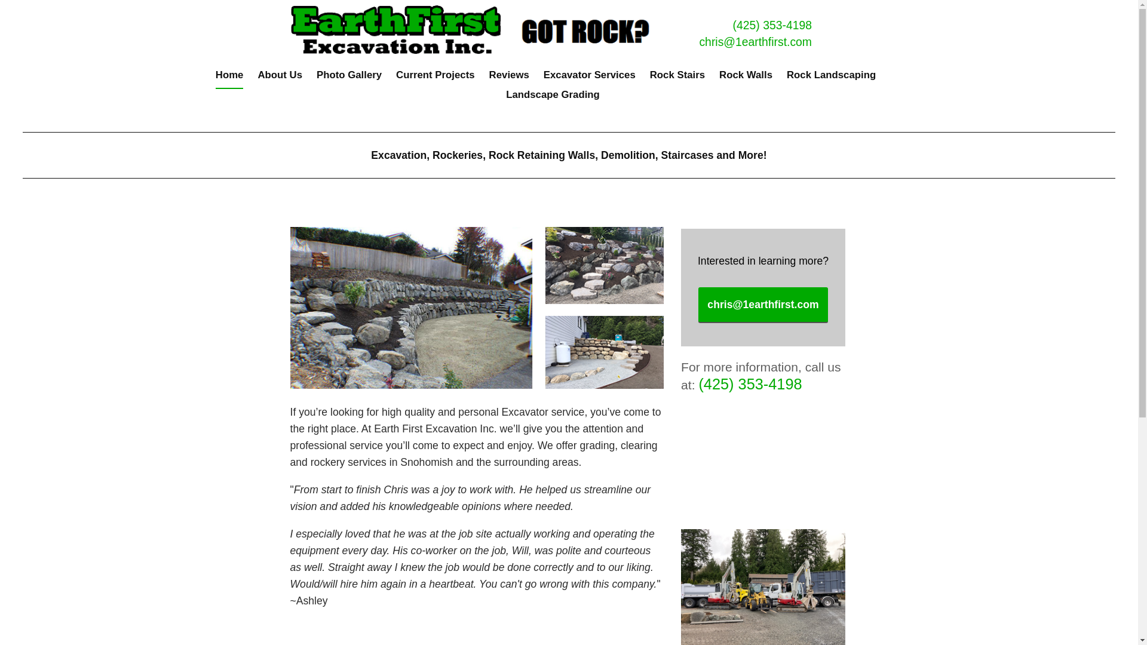  I want to click on Home, so click(229, 79).